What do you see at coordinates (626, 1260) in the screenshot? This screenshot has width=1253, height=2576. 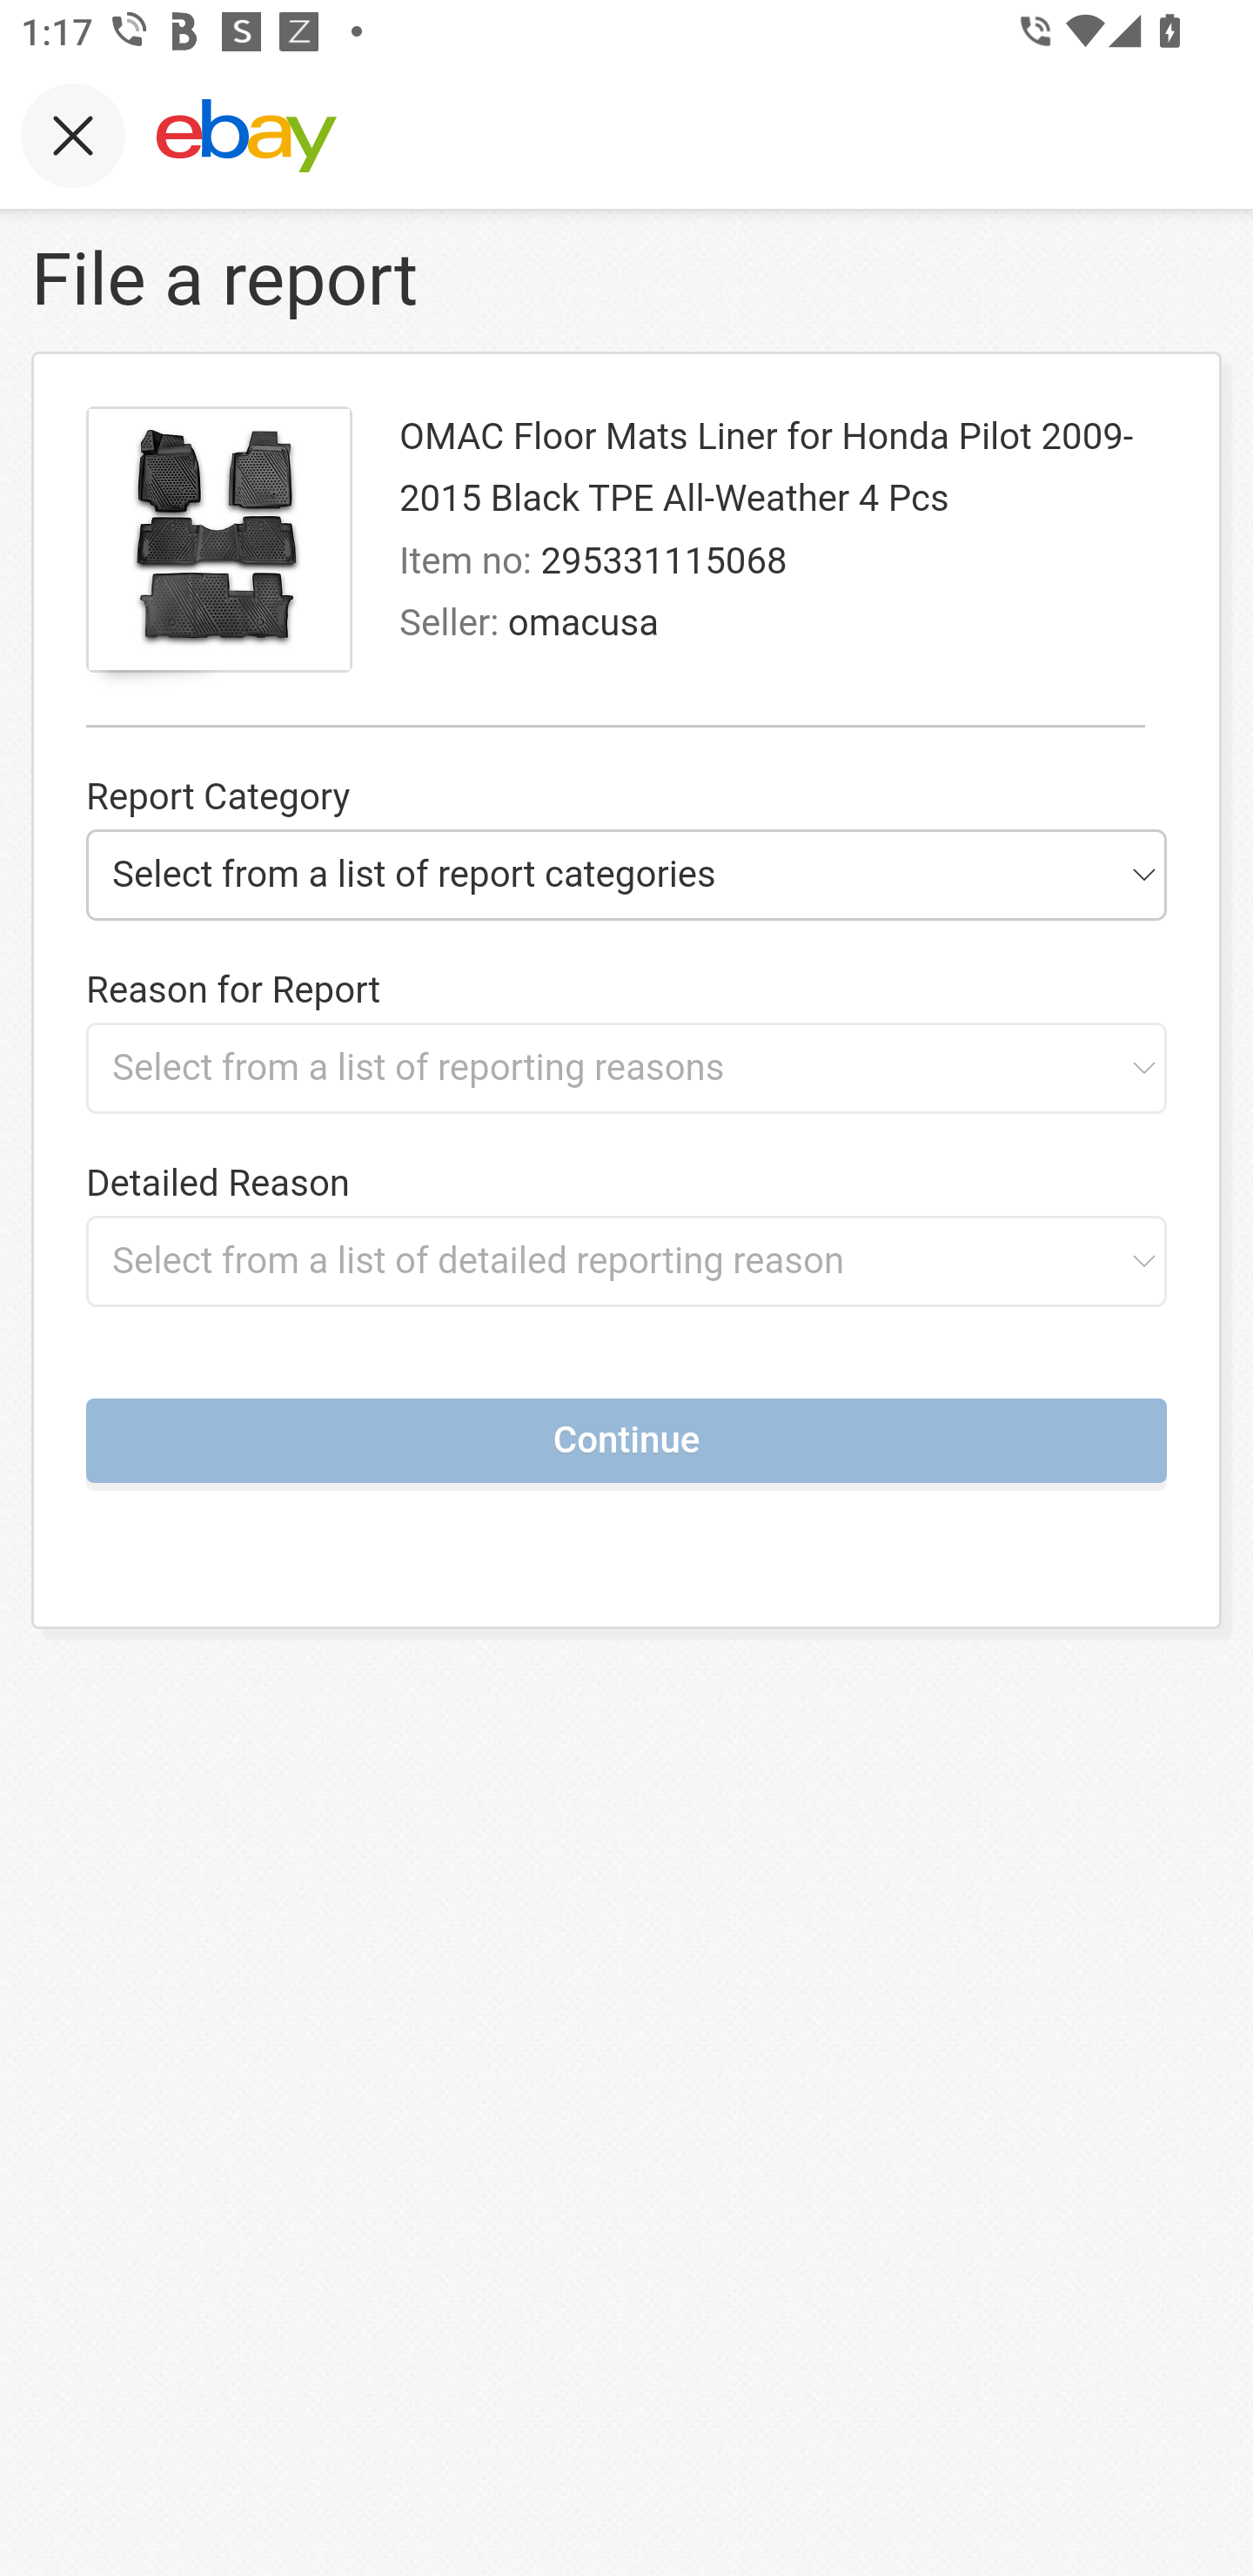 I see `Select from a list of detailed reporting reason` at bounding box center [626, 1260].